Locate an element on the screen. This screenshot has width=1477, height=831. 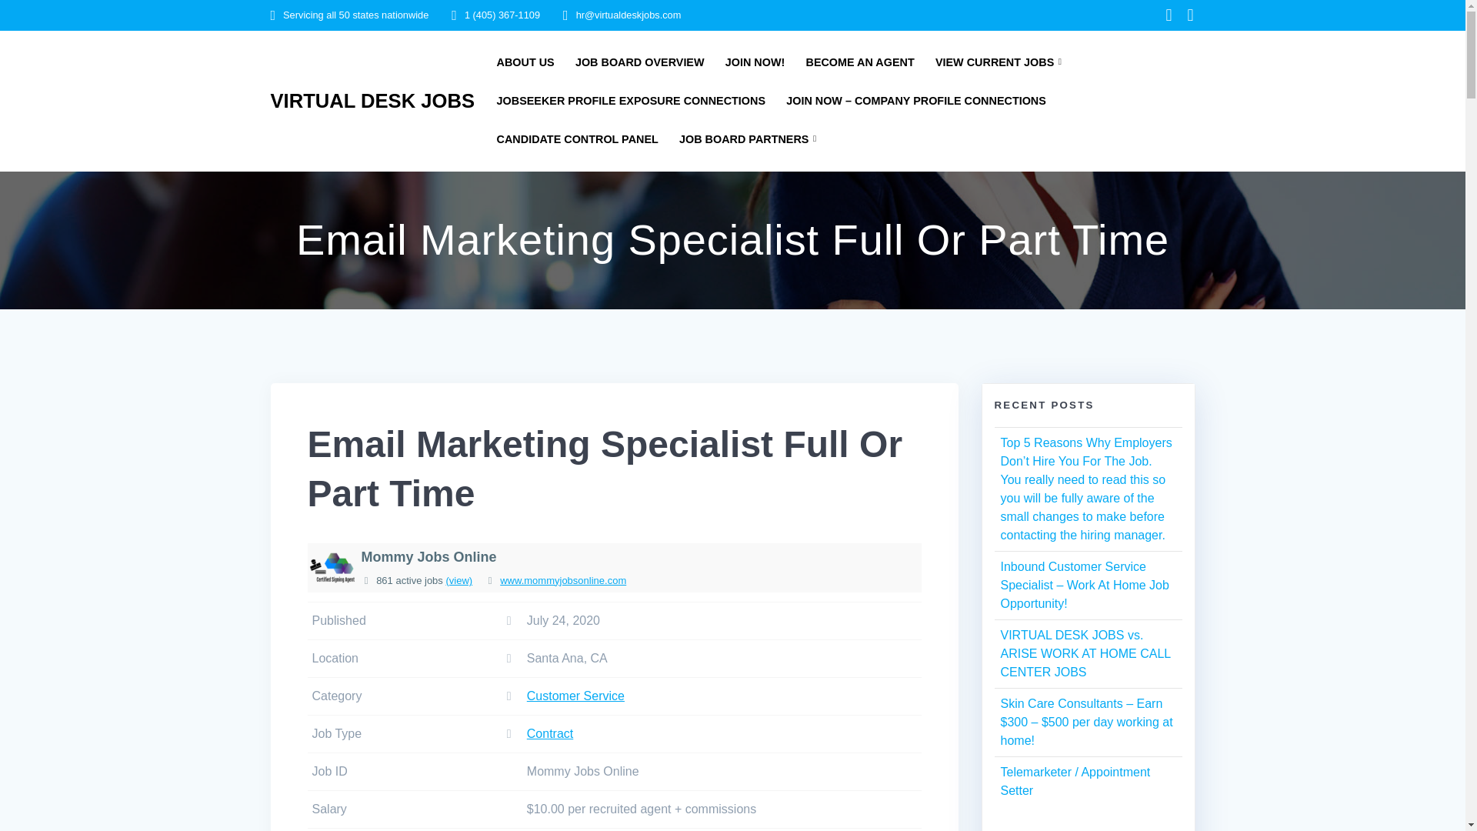
JOB BOARD PARTNERS is located at coordinates (751, 139).